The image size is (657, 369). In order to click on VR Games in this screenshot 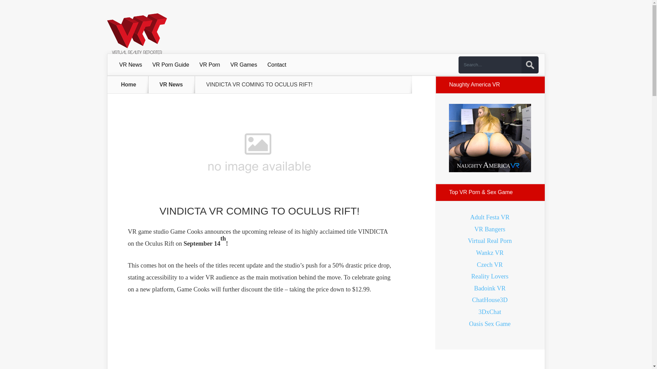, I will do `click(244, 65)`.